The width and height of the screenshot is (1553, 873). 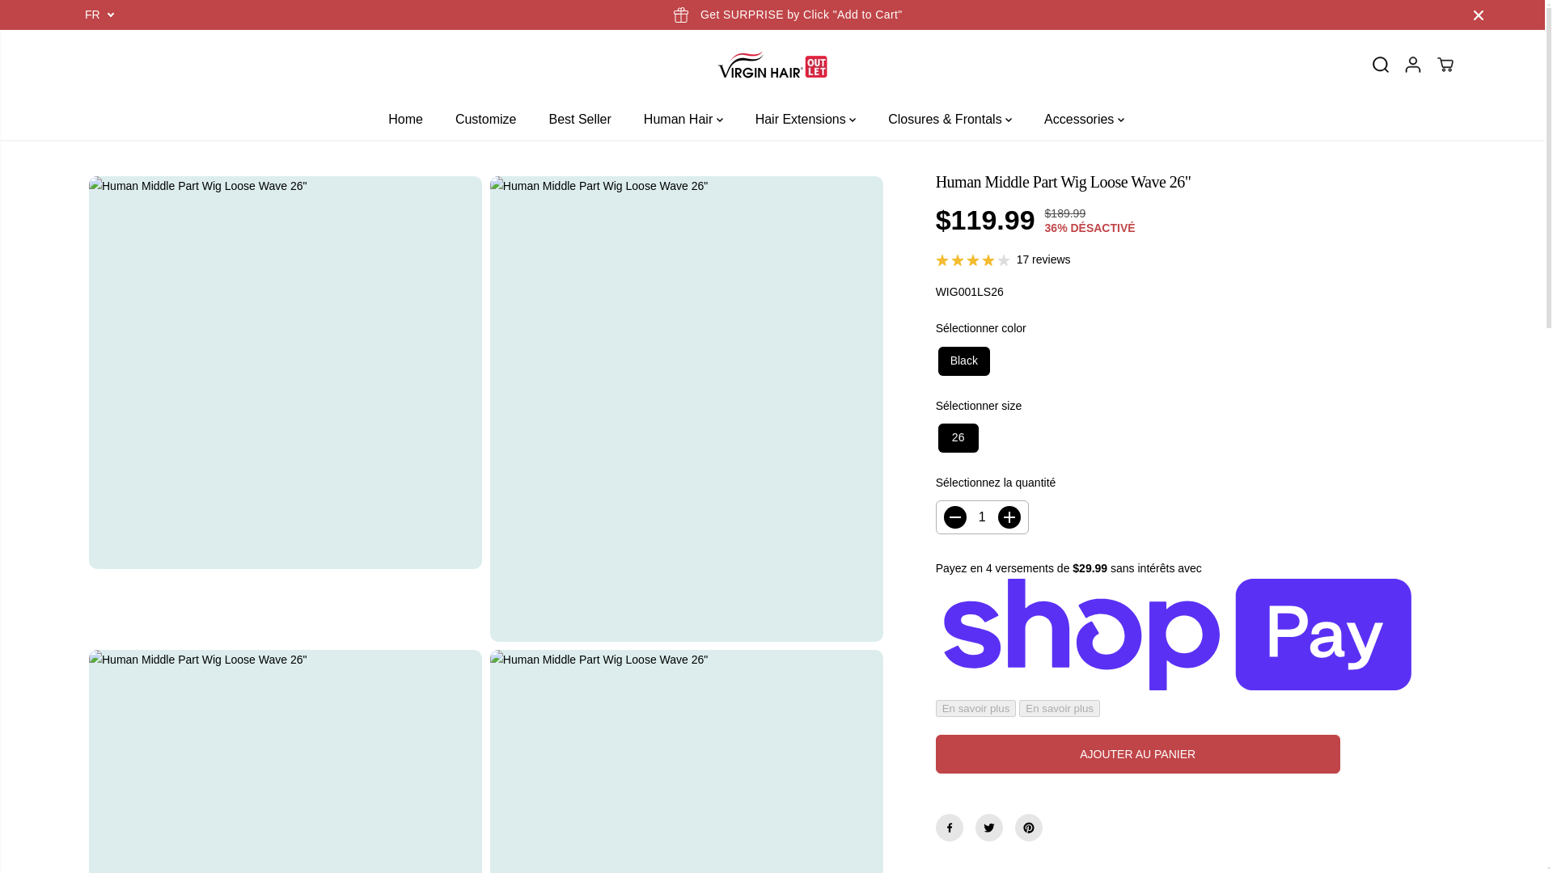 What do you see at coordinates (1029, 828) in the screenshot?
I see `Pinterest` at bounding box center [1029, 828].